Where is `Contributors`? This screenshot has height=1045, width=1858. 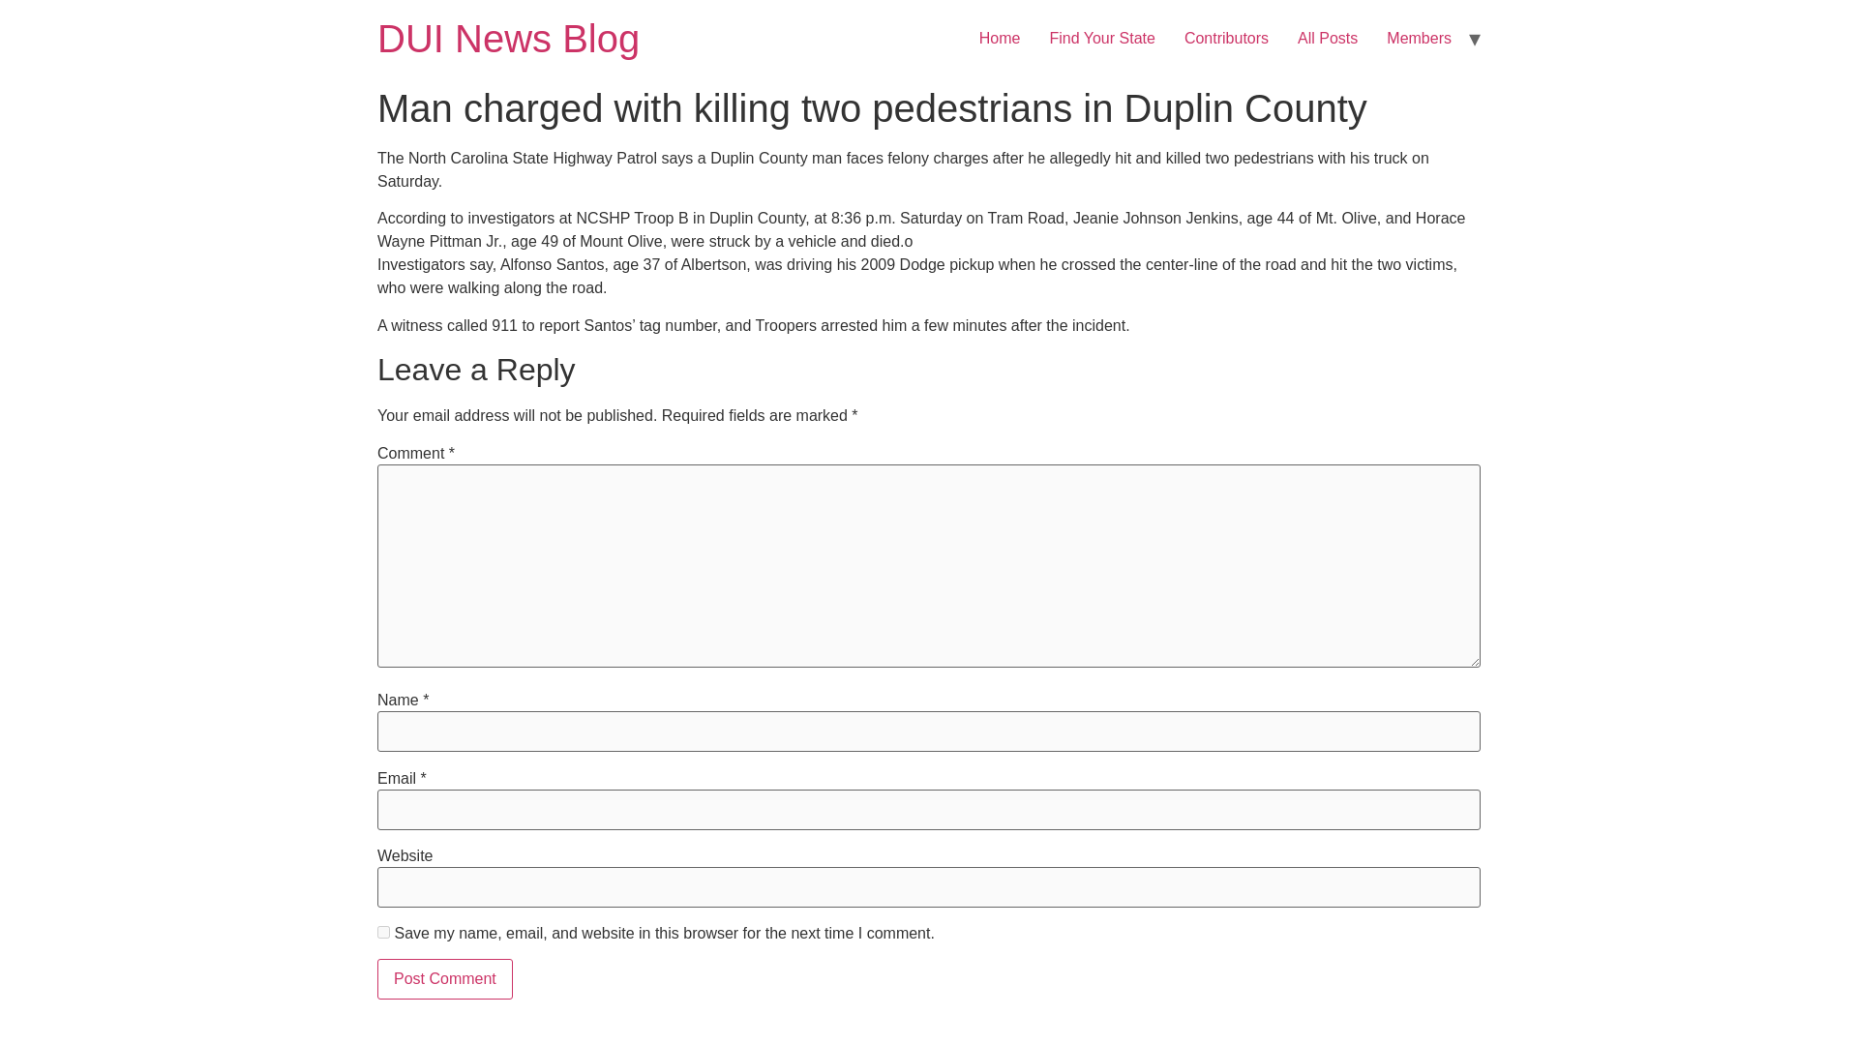 Contributors is located at coordinates (1227, 39).